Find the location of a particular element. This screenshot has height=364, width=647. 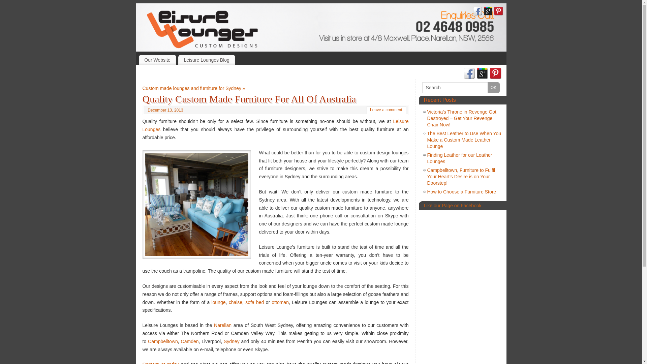

Leave a comment is located at coordinates (386, 110).